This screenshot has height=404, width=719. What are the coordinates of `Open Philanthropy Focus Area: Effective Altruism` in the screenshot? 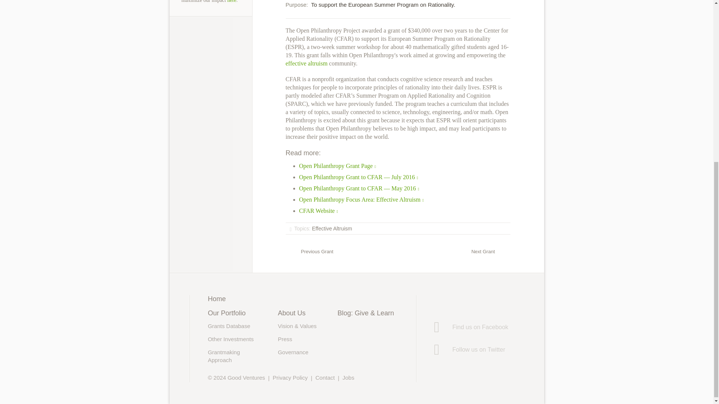 It's located at (361, 199).